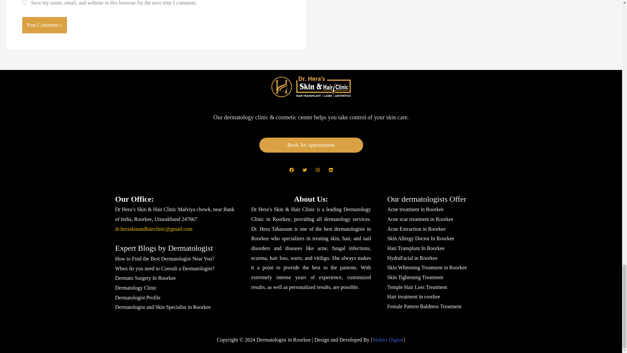 Image resolution: width=627 pixels, height=353 pixels. Describe the element at coordinates (165, 259) in the screenshot. I see `How to Find the Best Dermatologist Near You?` at that location.